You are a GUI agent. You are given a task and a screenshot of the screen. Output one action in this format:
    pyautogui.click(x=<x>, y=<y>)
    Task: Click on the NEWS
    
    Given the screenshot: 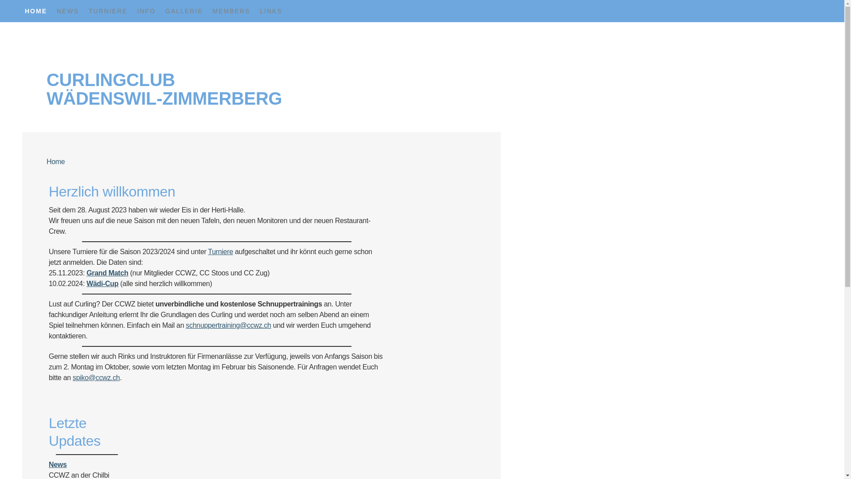 What is the action you would take?
    pyautogui.click(x=68, y=11)
    